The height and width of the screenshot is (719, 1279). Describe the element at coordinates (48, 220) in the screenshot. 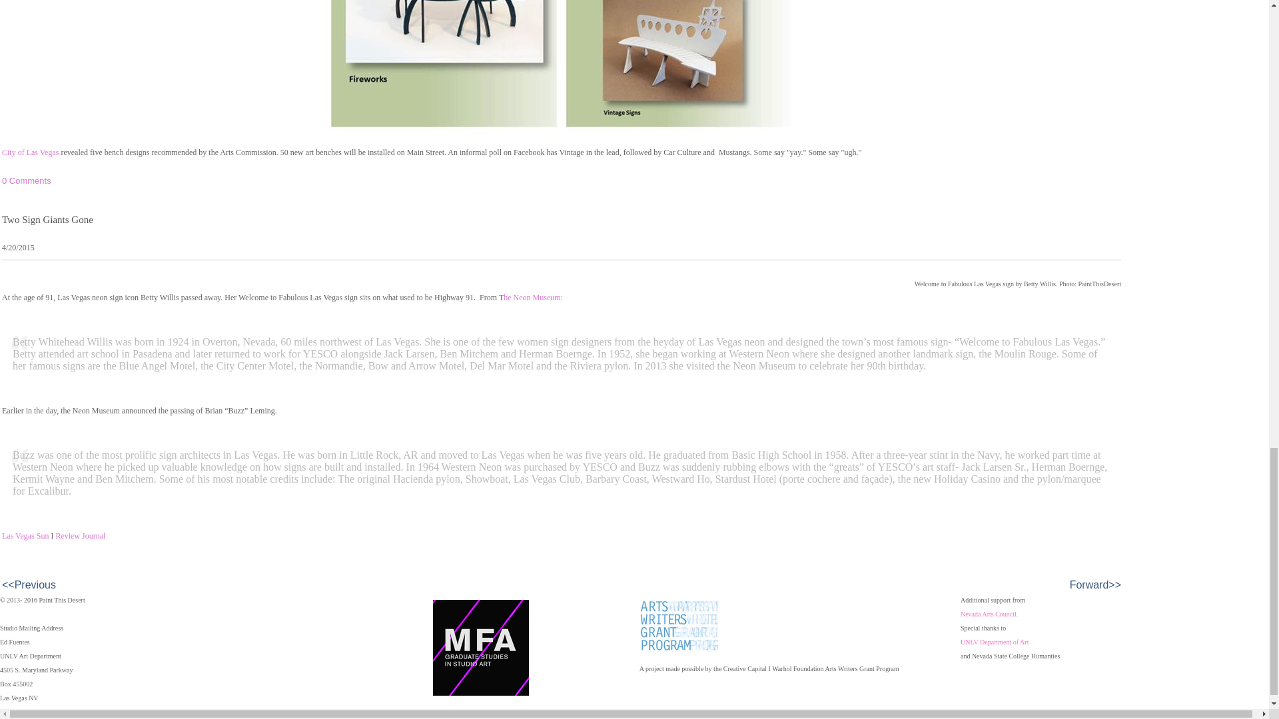

I see `Two Sign Giants Gone` at that location.